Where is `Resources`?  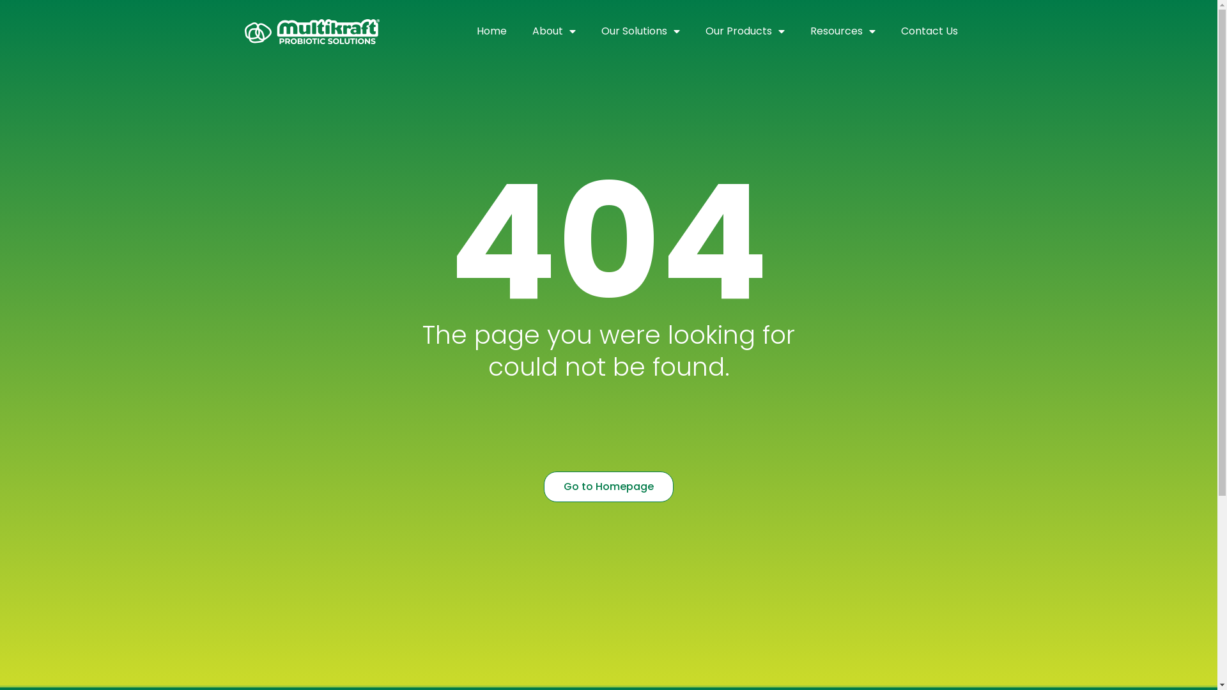
Resources is located at coordinates (843, 31).